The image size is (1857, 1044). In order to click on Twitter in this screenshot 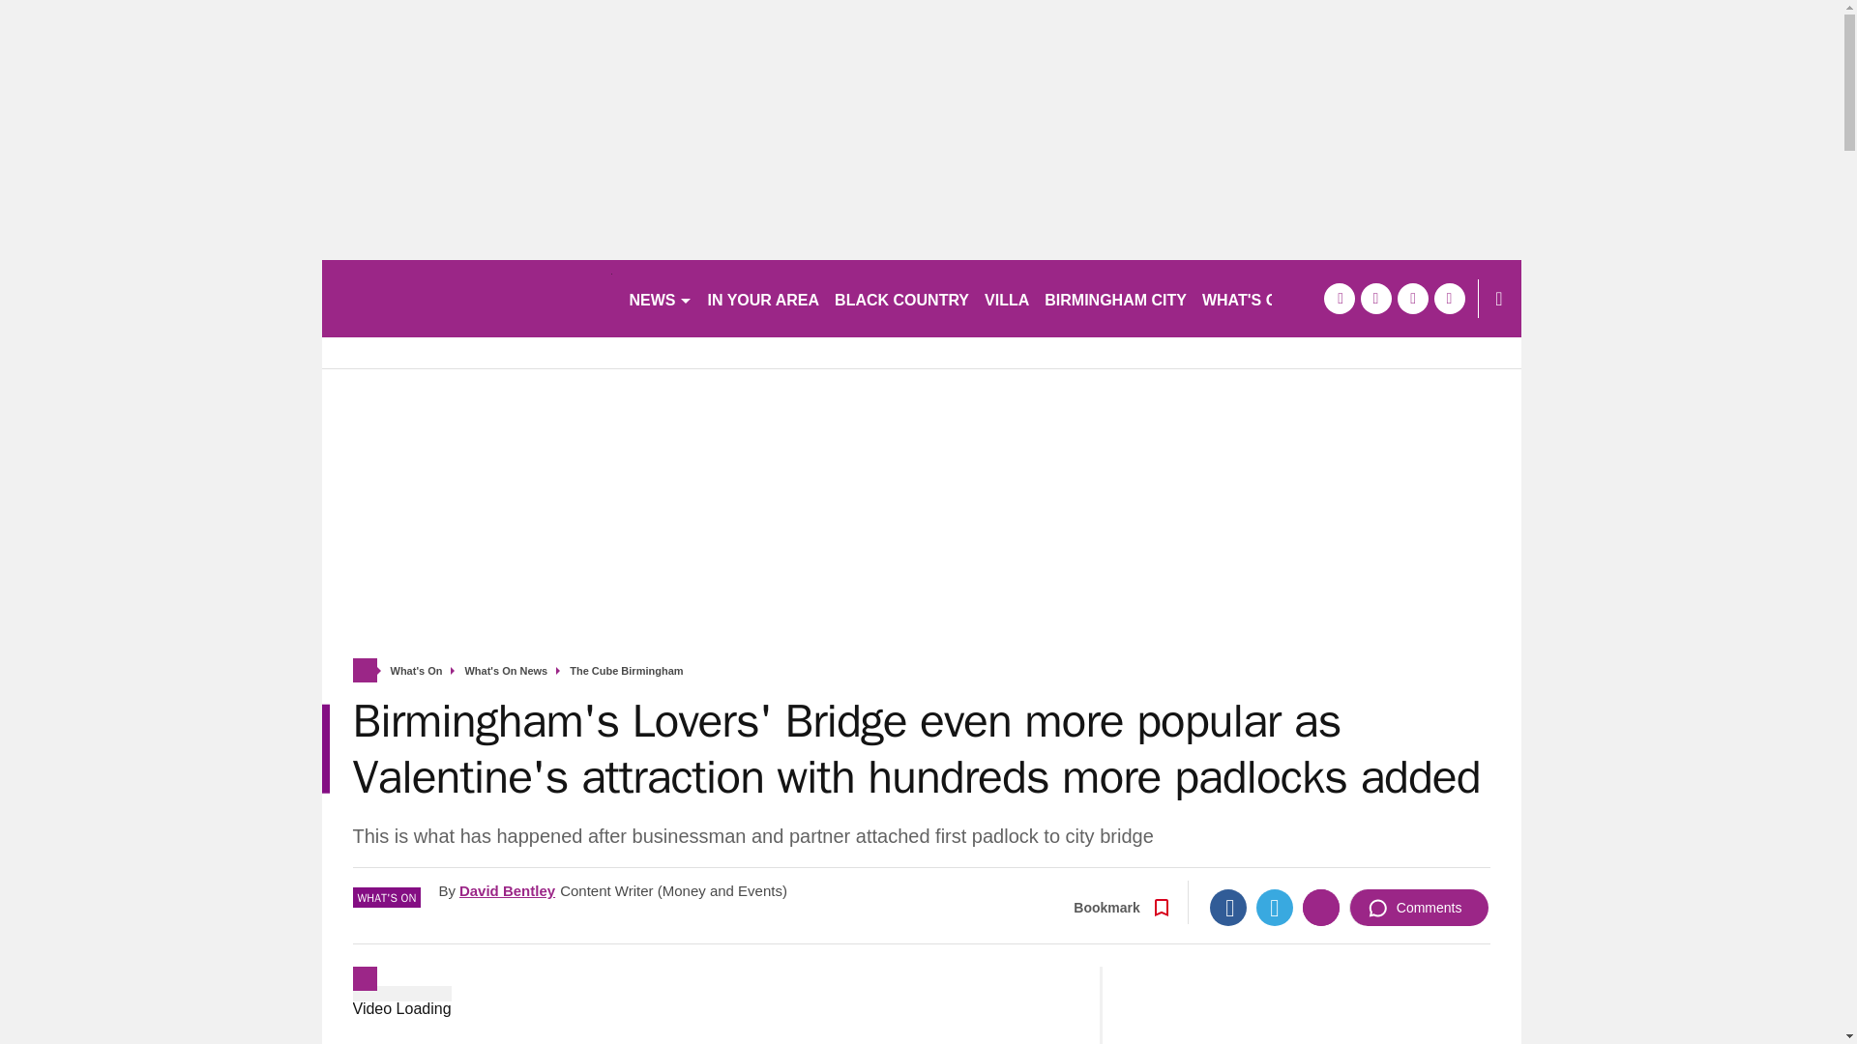, I will do `click(1275, 907)`.